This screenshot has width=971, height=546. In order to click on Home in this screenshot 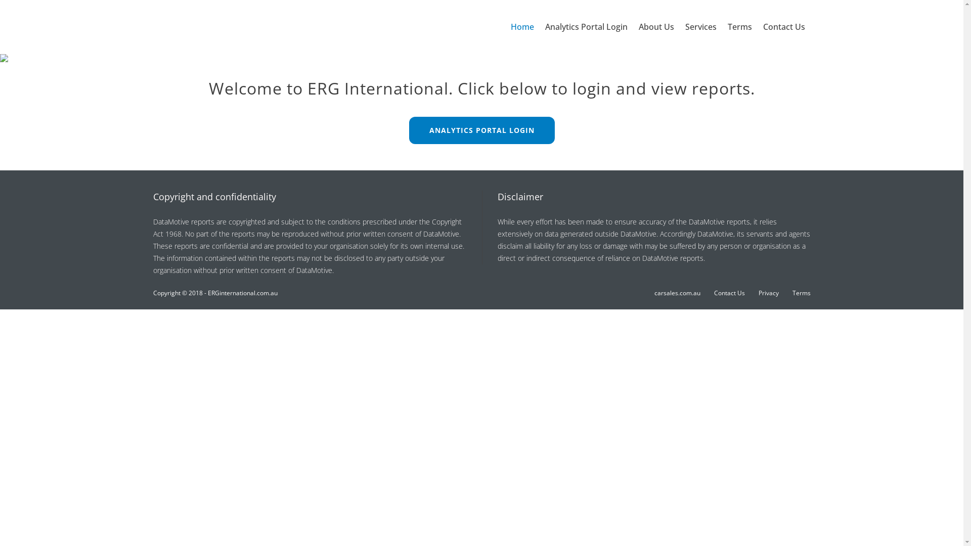, I will do `click(522, 27)`.